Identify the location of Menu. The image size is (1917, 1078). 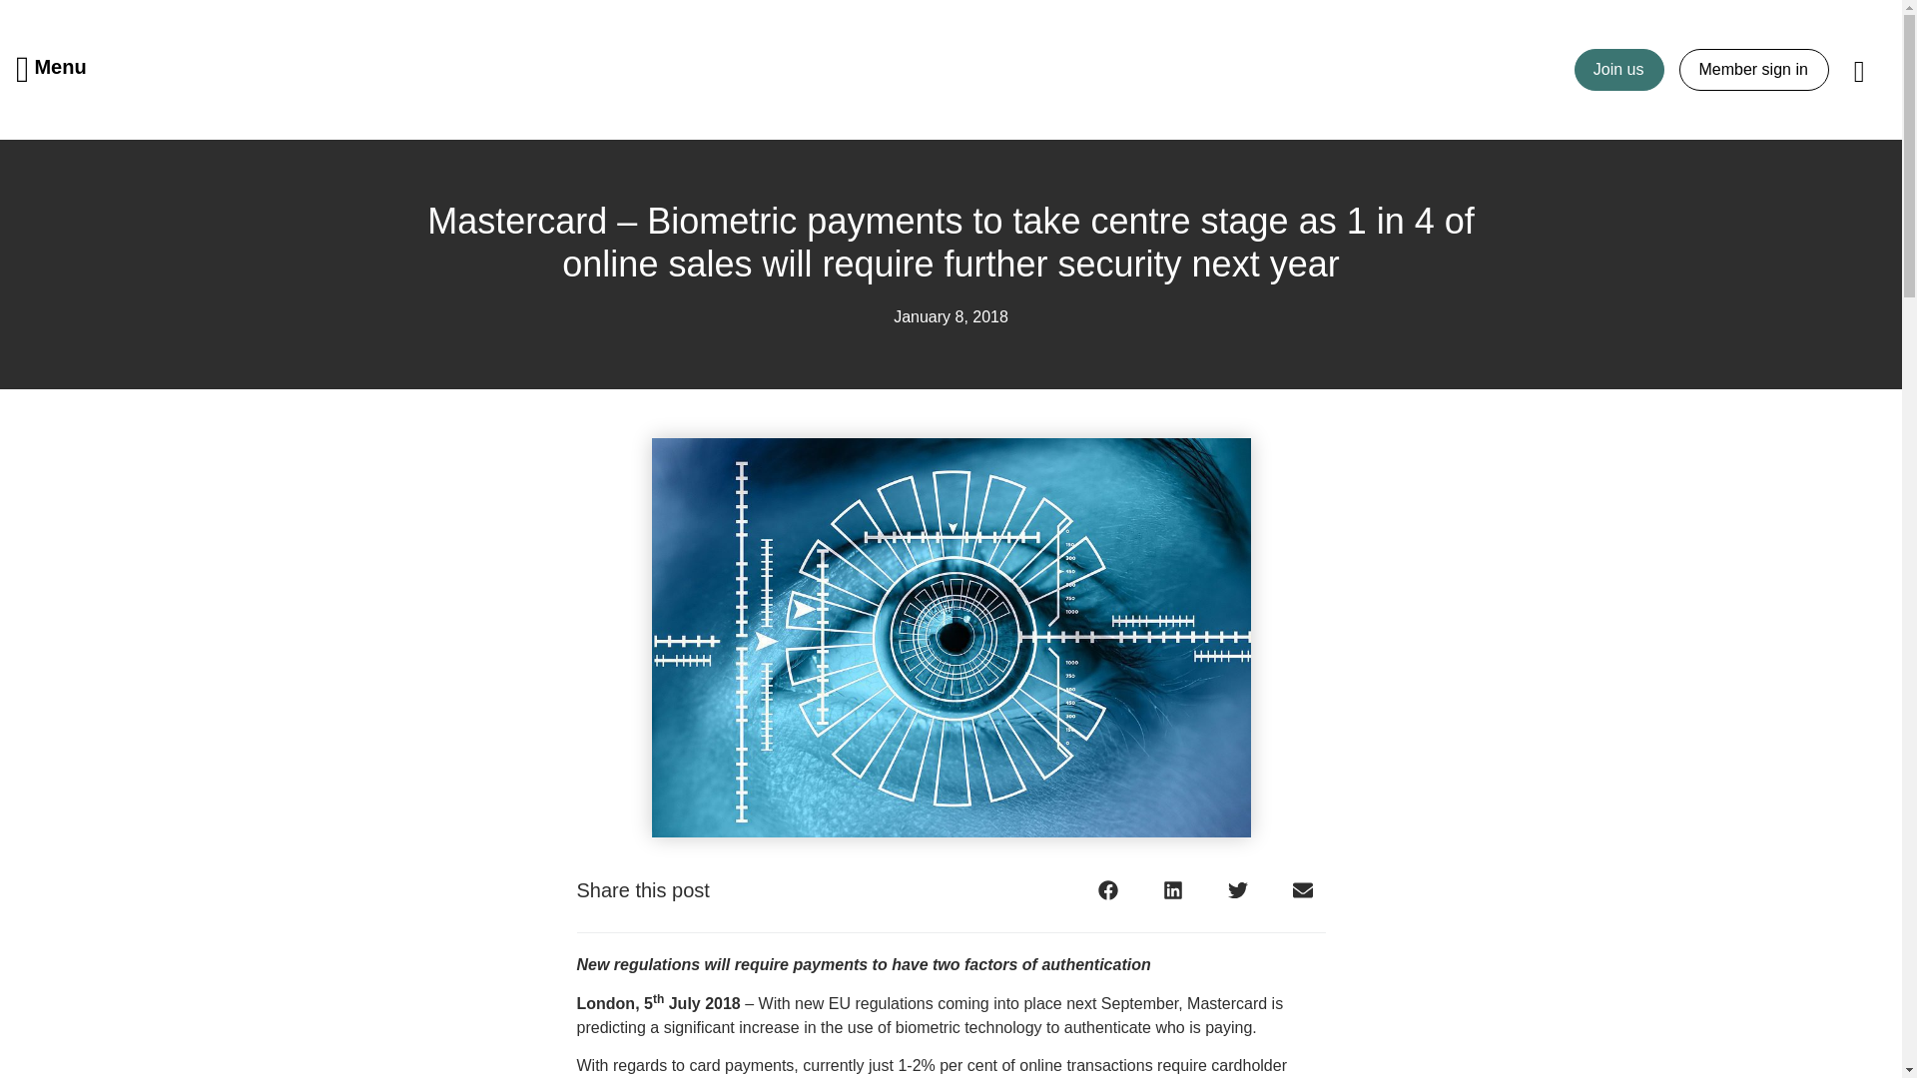
(52, 70).